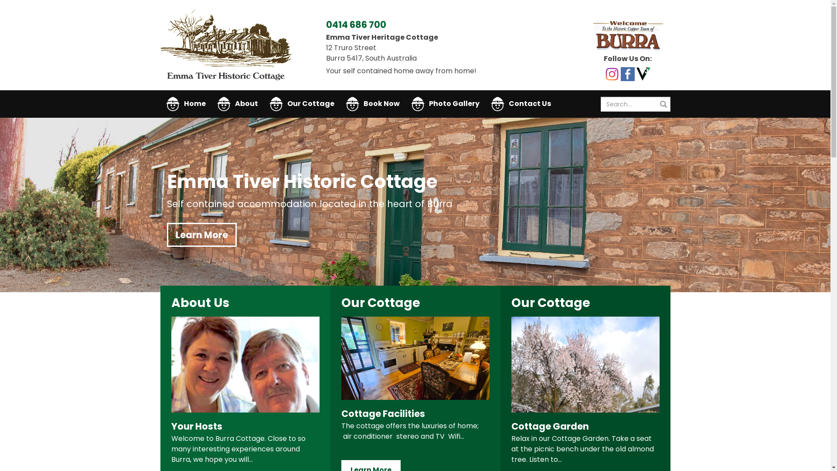 This screenshot has width=837, height=471. Describe the element at coordinates (302, 104) in the screenshot. I see `Our Cottage` at that location.